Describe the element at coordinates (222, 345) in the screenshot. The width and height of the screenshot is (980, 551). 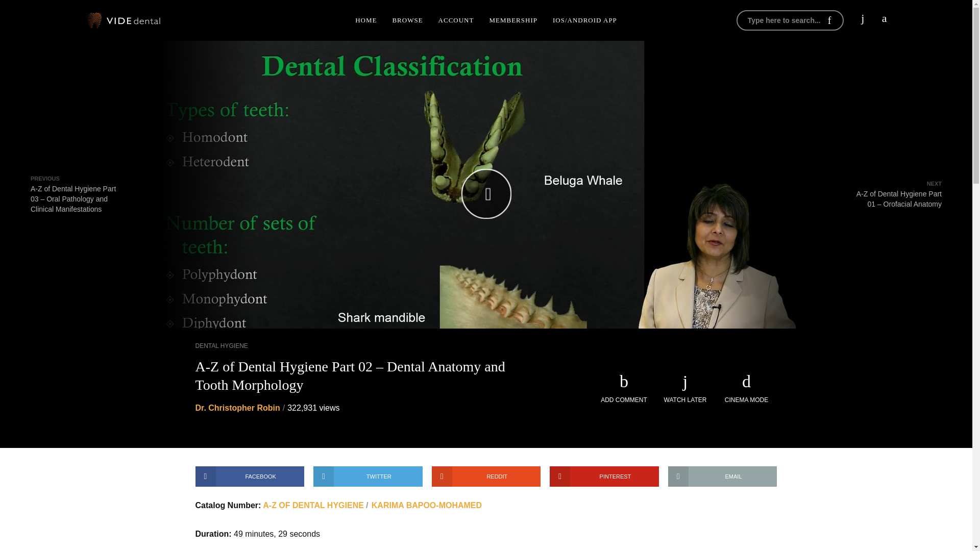
I see `DENTAL HYGIENE` at that location.